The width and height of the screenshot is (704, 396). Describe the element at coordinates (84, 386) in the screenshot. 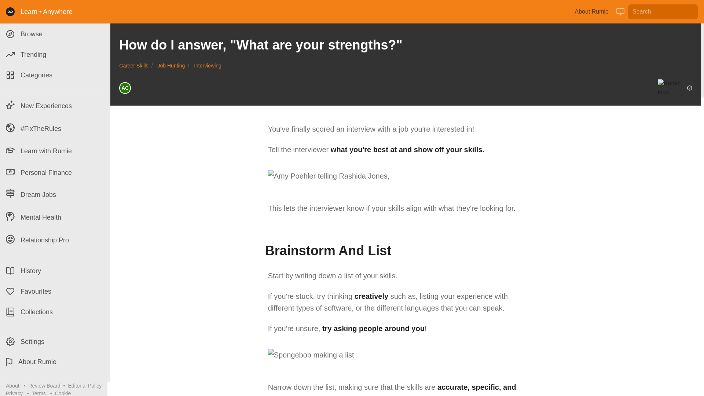

I see `Editorial Policy` at that location.